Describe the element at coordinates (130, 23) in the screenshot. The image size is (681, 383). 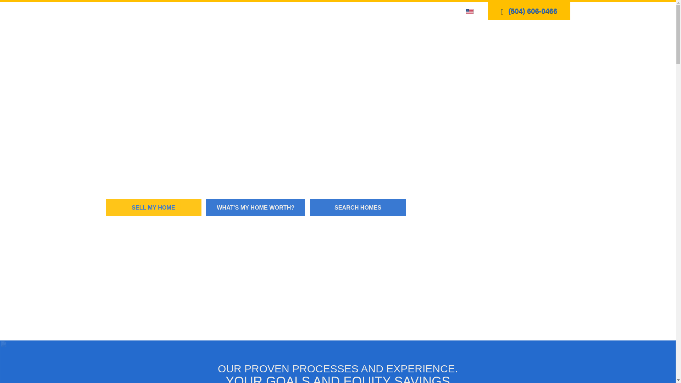
I see `Home Page` at that location.